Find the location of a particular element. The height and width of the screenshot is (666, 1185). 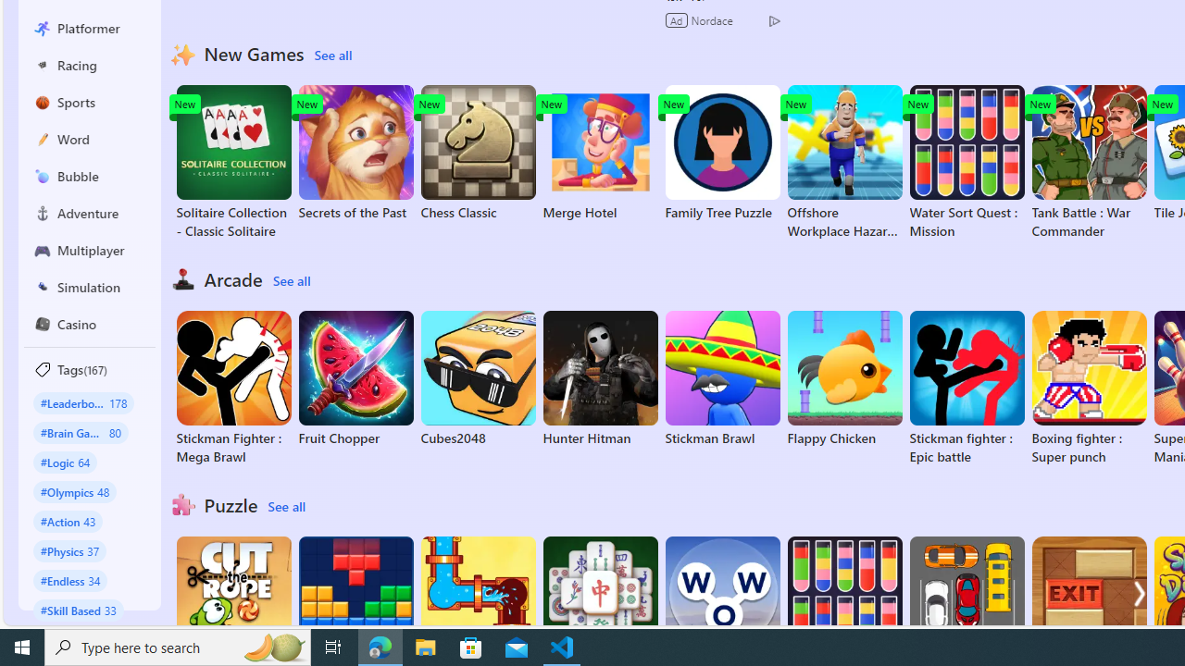

Stickman Brawl is located at coordinates (722, 379).